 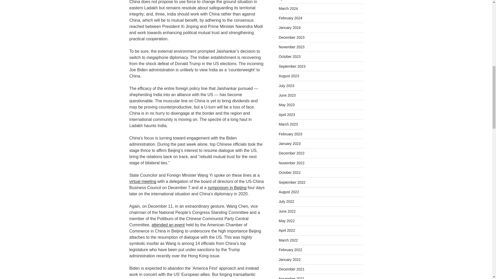 I want to click on November 2023, so click(x=291, y=47).